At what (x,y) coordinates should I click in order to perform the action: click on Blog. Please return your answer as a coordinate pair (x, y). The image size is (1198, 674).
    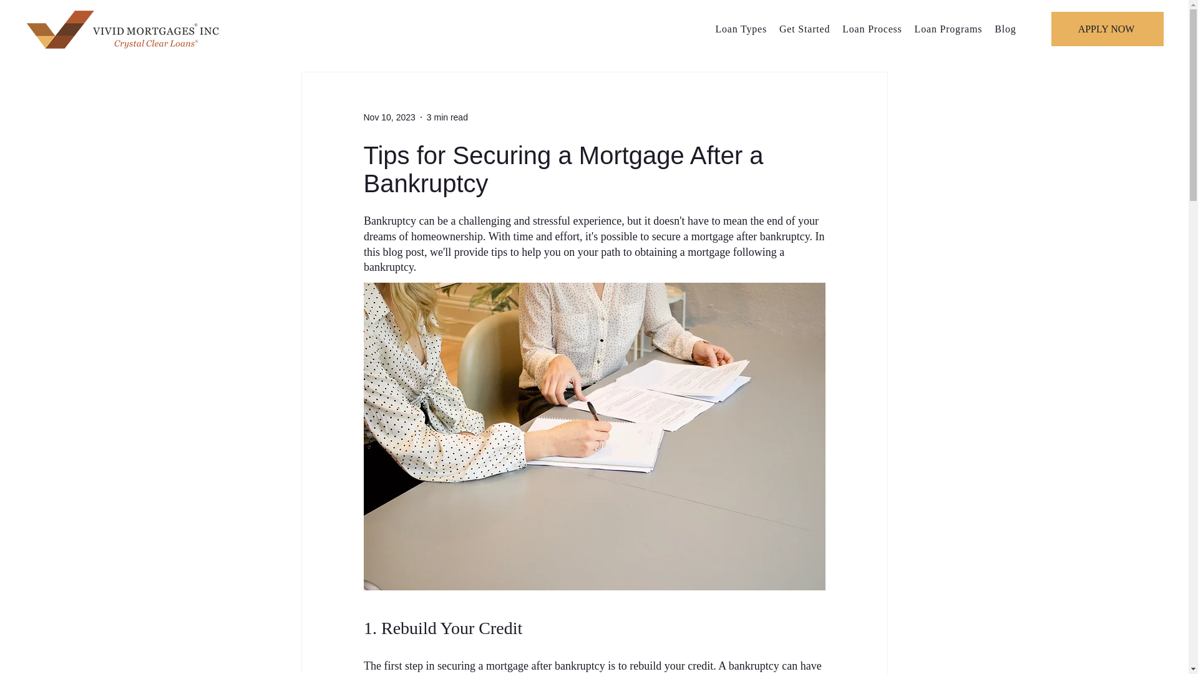
    Looking at the image, I should click on (1005, 29).